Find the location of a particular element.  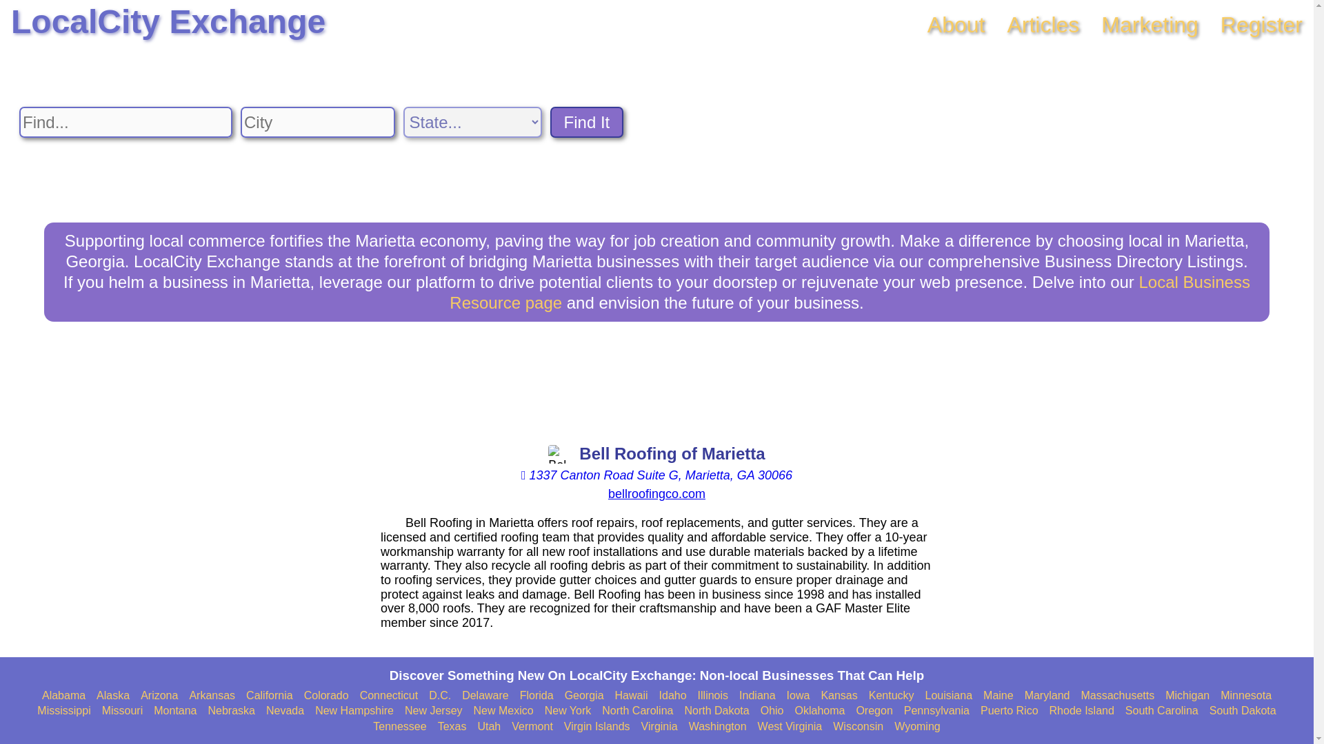

Marketing is located at coordinates (1150, 25).